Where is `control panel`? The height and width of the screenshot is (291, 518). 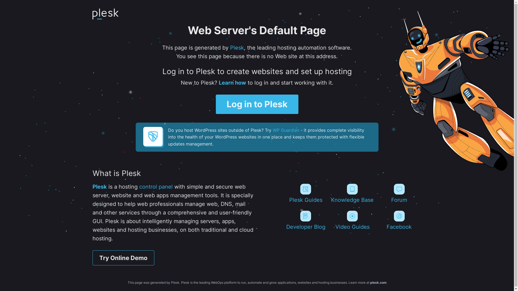 control panel is located at coordinates (156, 187).